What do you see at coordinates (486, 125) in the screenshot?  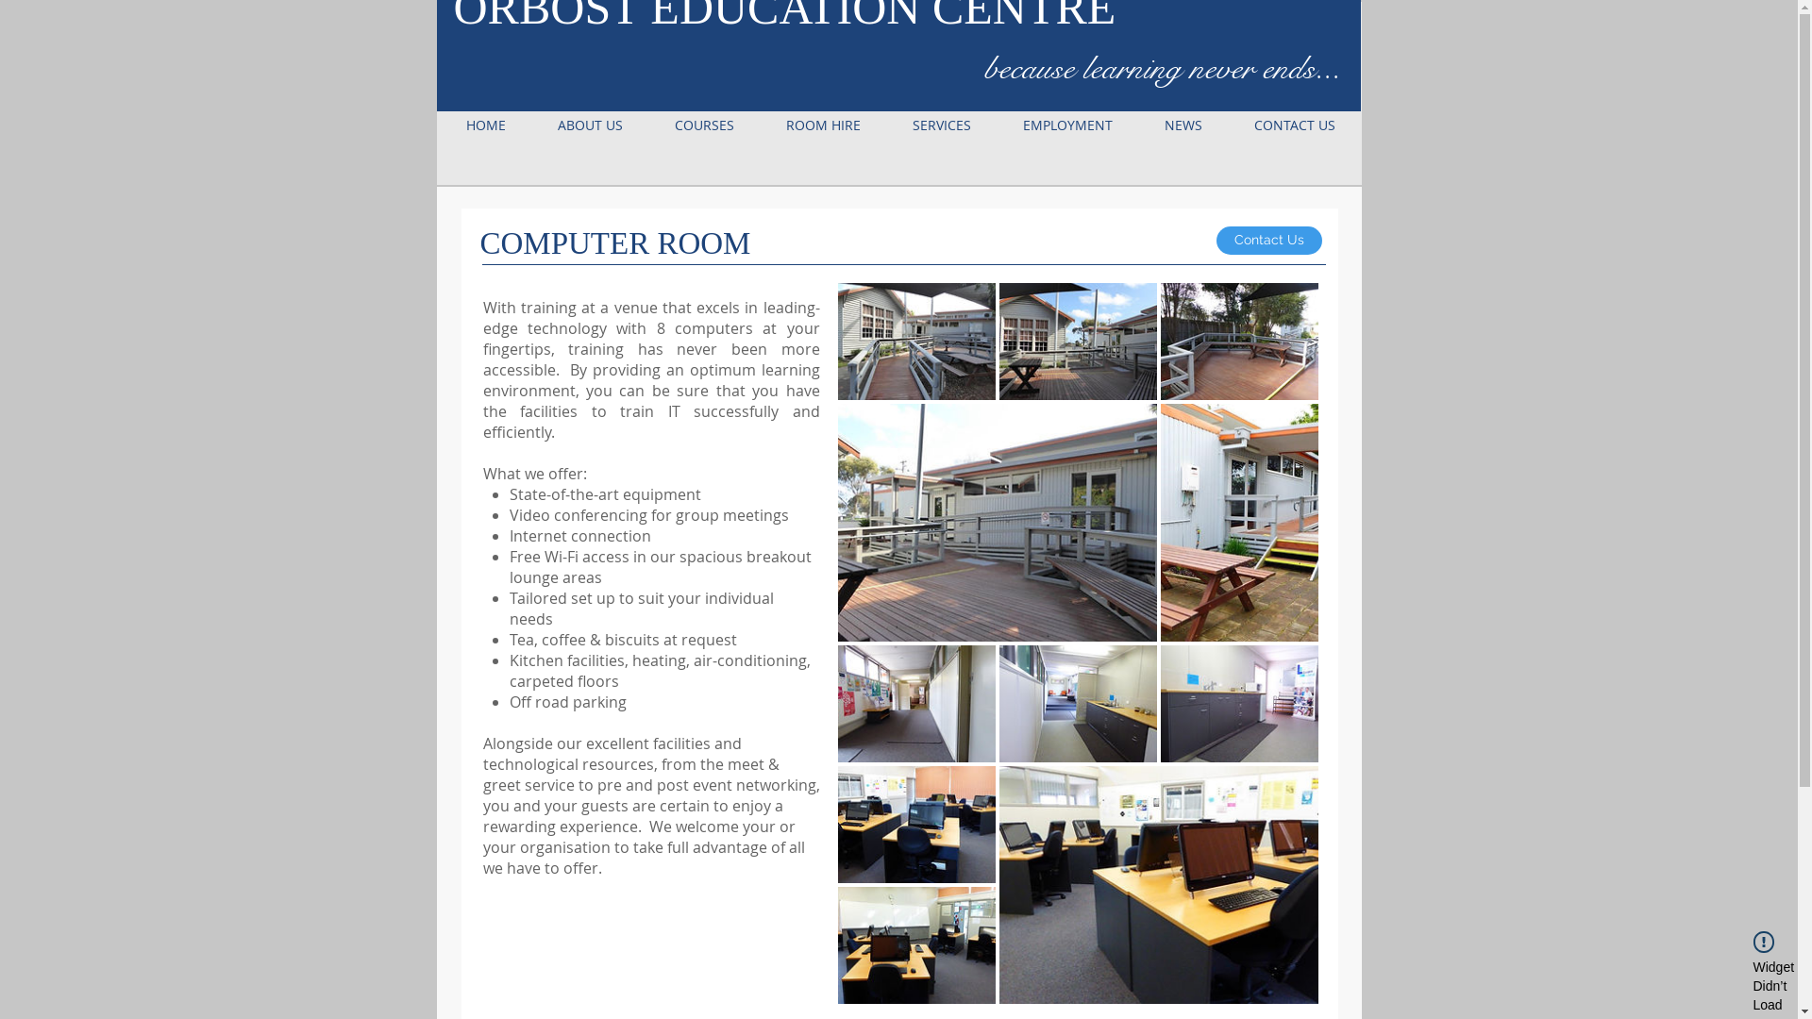 I see `HOME` at bounding box center [486, 125].